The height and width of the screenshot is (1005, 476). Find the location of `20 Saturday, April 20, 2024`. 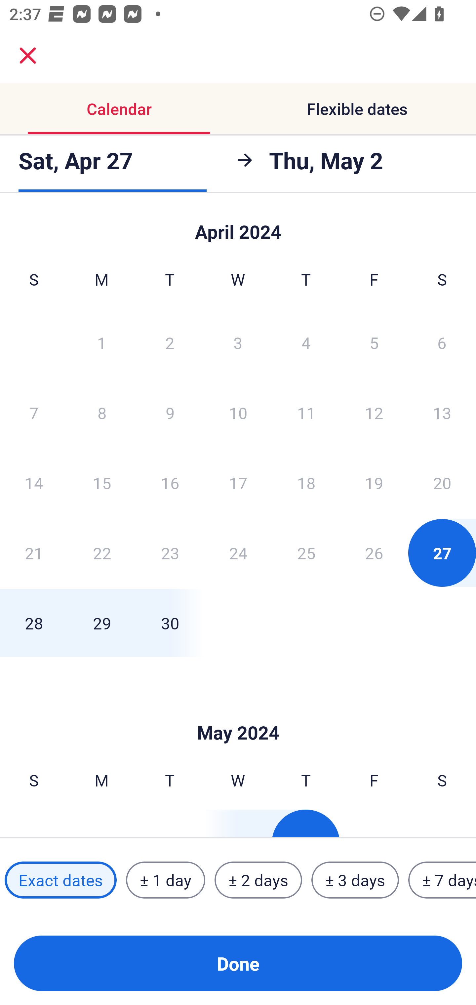

20 Saturday, April 20, 2024 is located at coordinates (442, 483).